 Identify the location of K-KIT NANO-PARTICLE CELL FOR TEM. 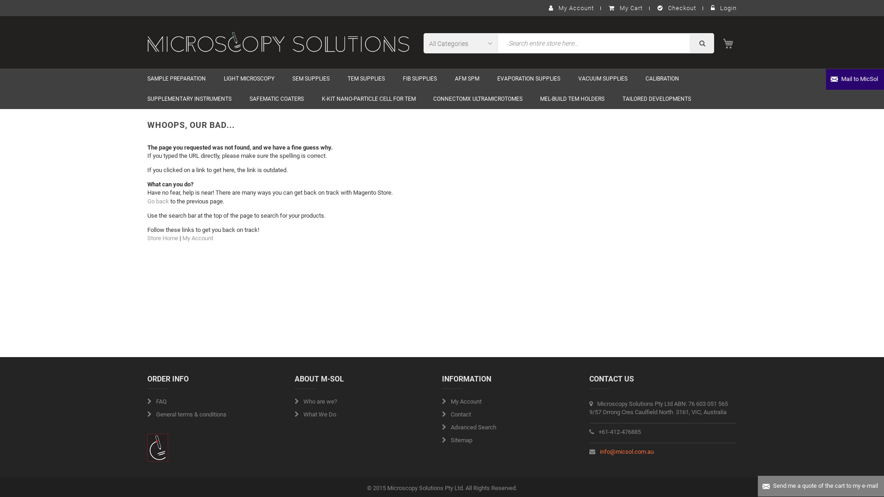
(369, 99).